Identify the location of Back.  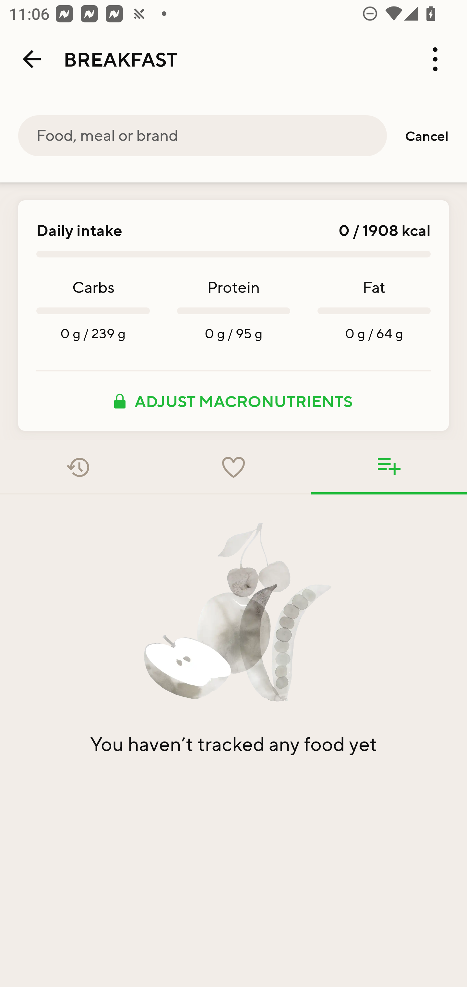
(32, 59).